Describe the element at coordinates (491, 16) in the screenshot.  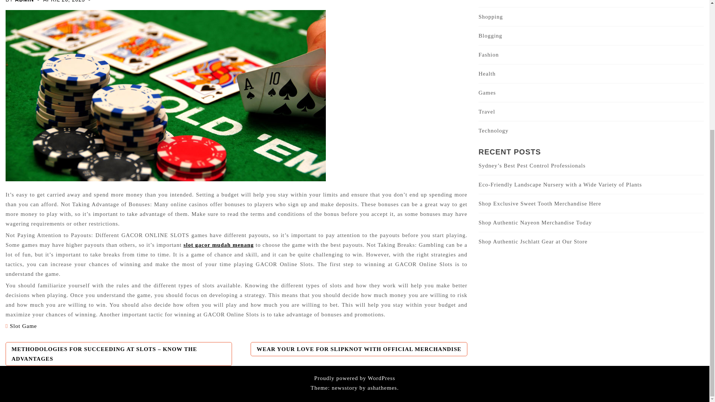
I see `Shopping` at that location.